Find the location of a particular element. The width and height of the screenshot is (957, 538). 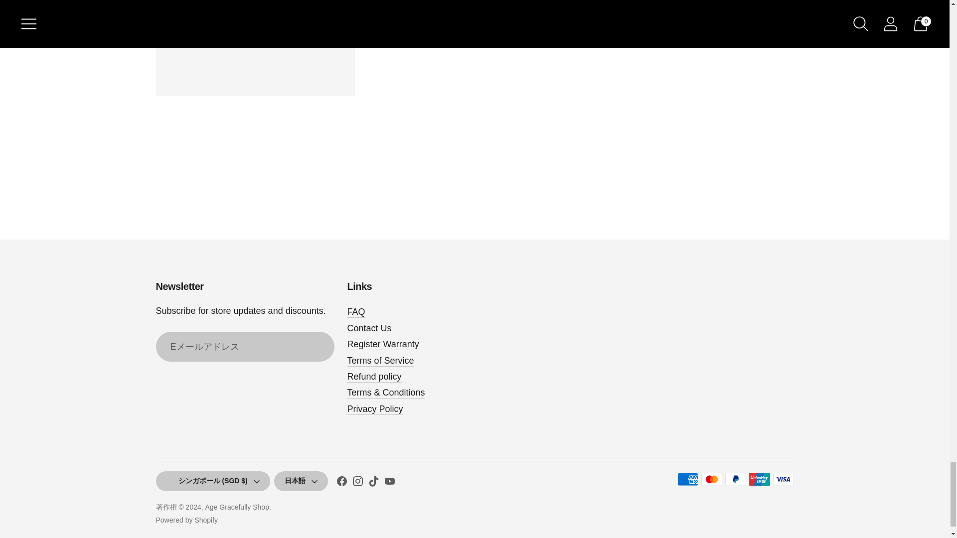

Mastercard is located at coordinates (711, 479).